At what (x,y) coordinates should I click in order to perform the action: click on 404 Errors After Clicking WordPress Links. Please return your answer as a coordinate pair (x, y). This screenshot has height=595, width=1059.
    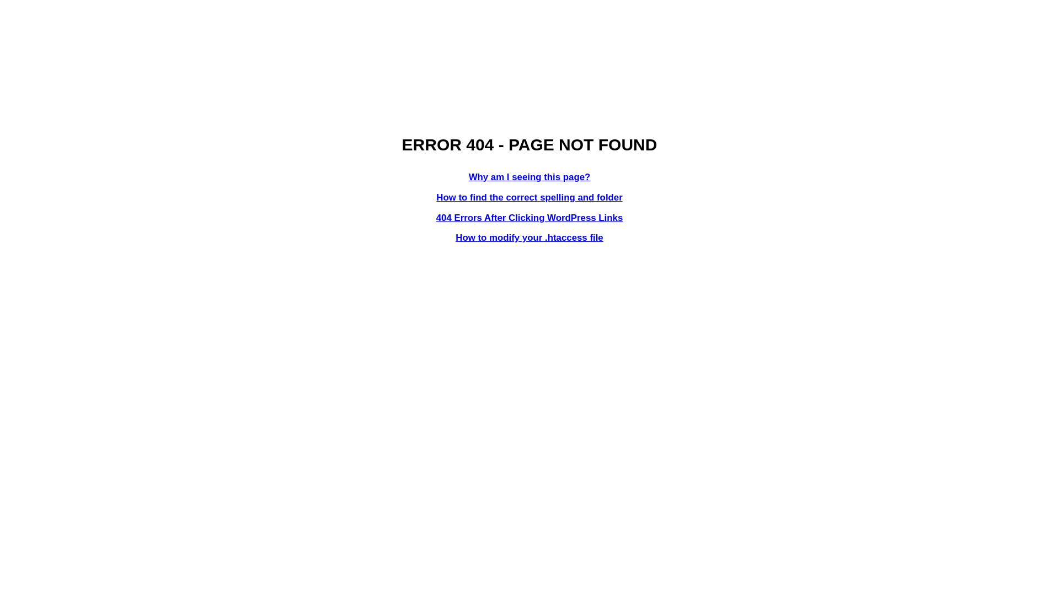
    Looking at the image, I should click on (529, 218).